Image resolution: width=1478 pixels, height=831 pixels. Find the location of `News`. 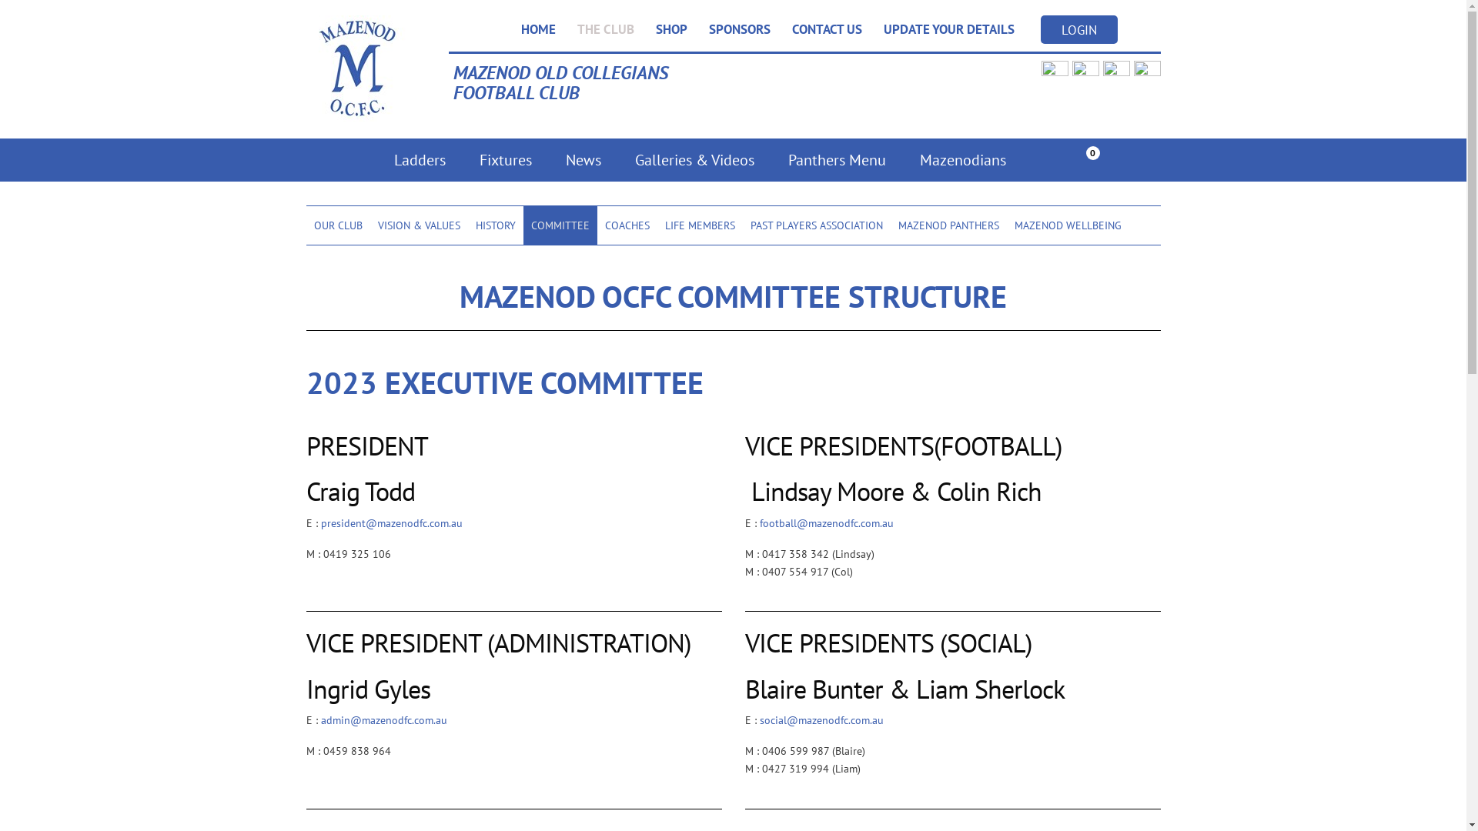

News is located at coordinates (583, 160).